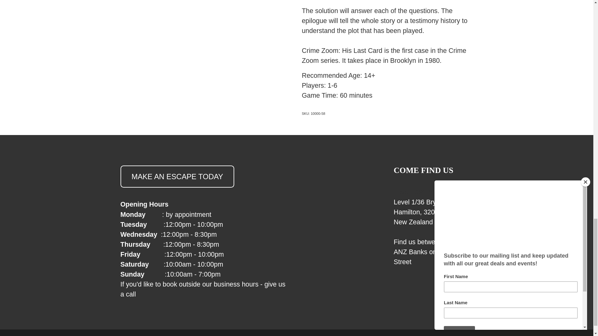 The height and width of the screenshot is (336, 598). Describe the element at coordinates (177, 176) in the screenshot. I see `MAKE AN ESCAPE TODAY` at that location.